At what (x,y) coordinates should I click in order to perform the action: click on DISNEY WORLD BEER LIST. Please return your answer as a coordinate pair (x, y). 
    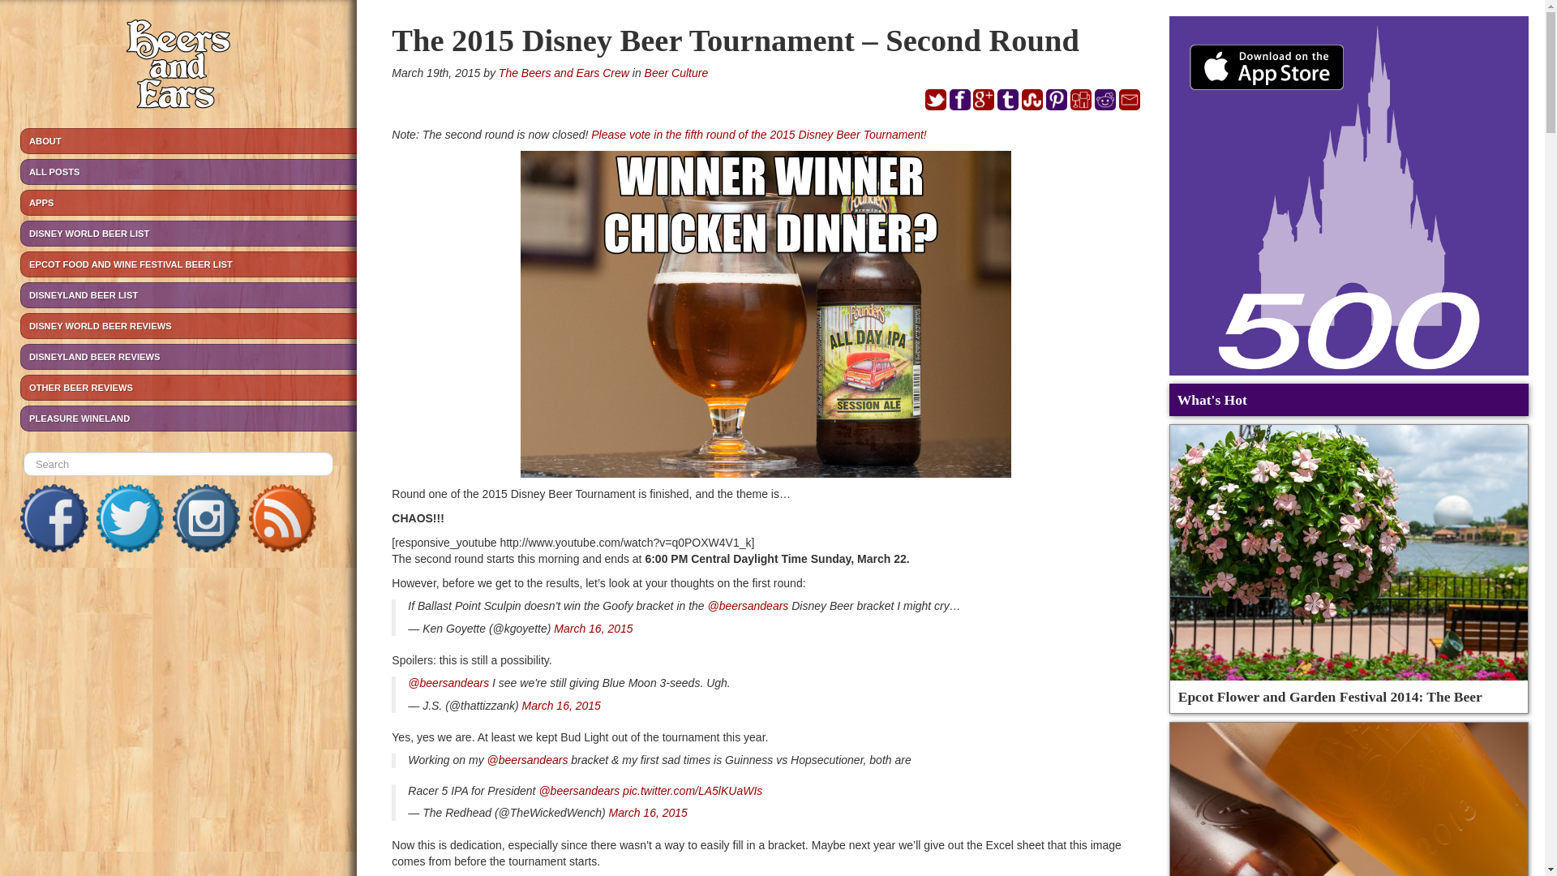
    Looking at the image, I should click on (188, 234).